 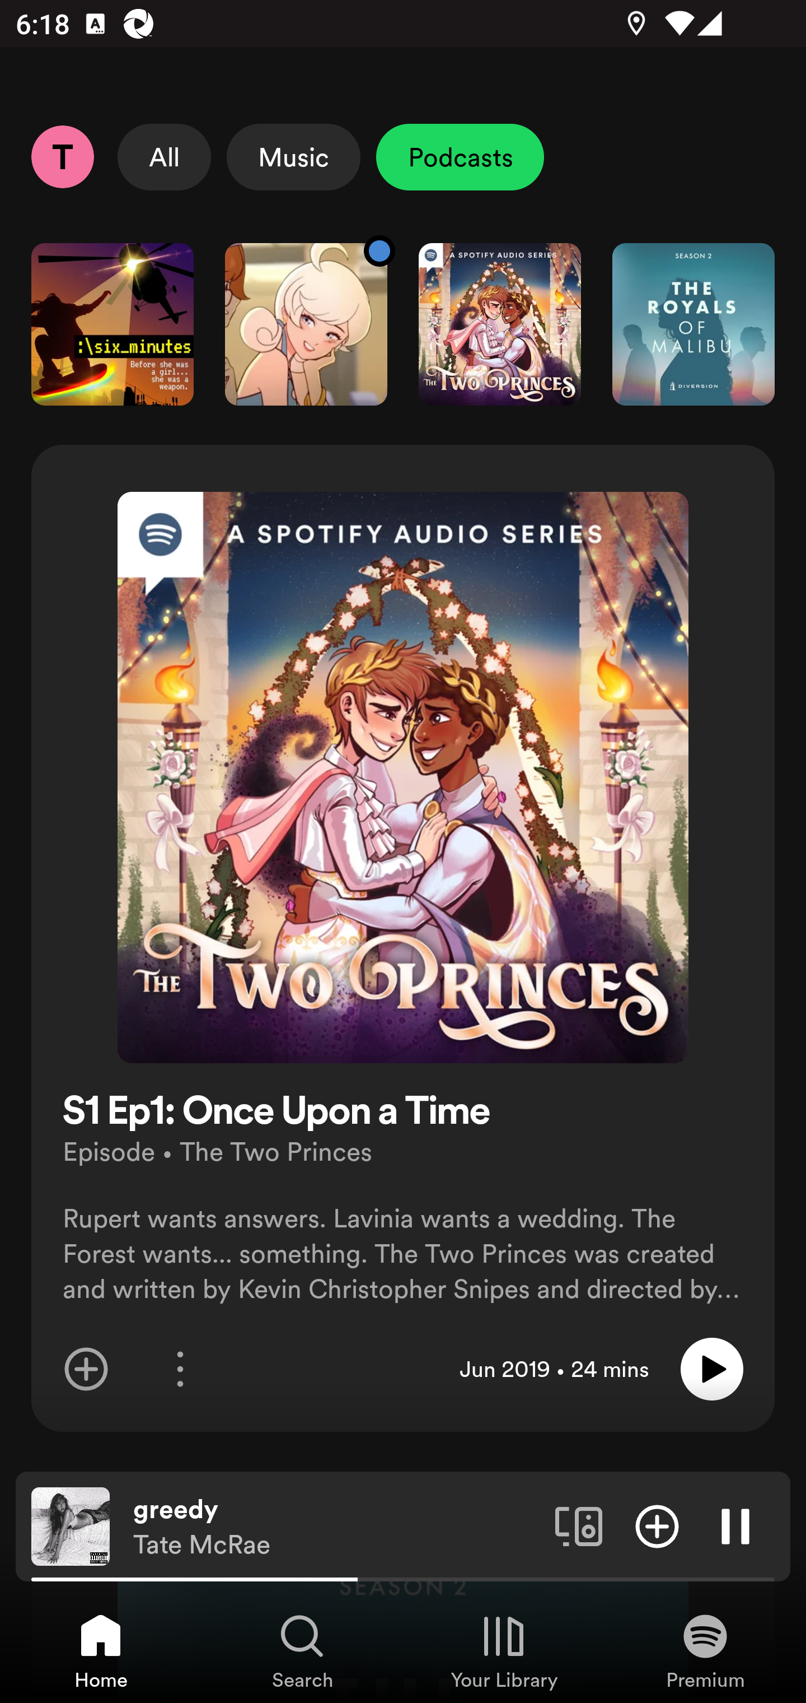 What do you see at coordinates (712, 1369) in the screenshot?
I see `Play` at bounding box center [712, 1369].